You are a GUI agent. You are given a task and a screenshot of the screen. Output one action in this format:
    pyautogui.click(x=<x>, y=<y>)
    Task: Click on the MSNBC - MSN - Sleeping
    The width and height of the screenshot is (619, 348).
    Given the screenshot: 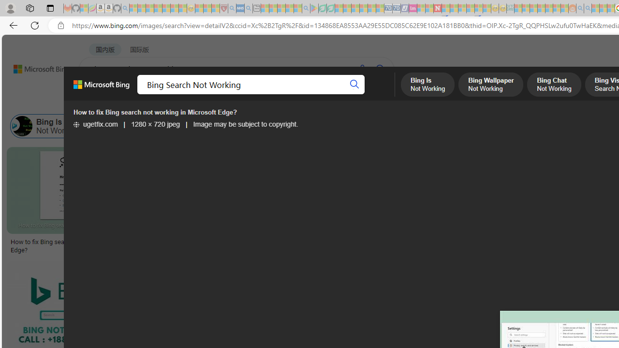 What is the action you would take?
    pyautogui.click(x=518, y=9)
    